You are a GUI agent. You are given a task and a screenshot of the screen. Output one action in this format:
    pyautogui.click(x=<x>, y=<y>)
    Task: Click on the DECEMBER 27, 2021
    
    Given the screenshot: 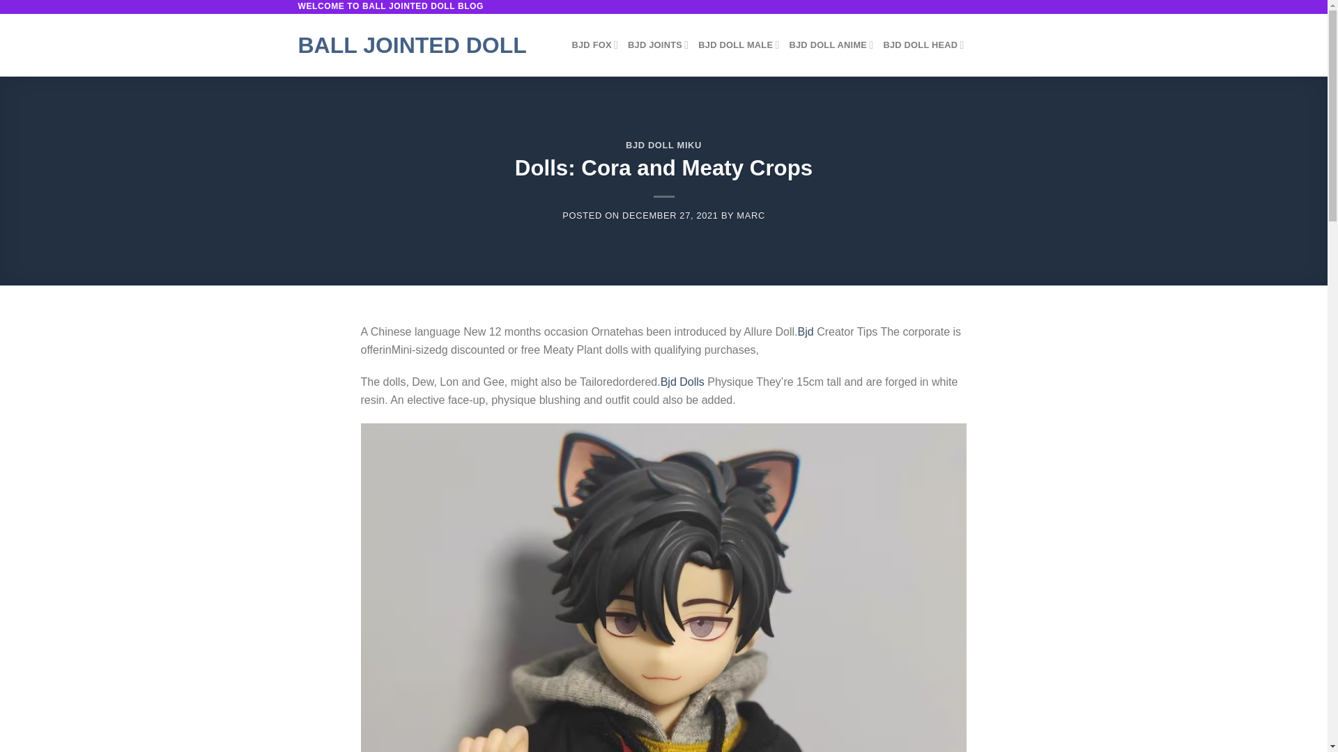 What is the action you would take?
    pyautogui.click(x=670, y=216)
    